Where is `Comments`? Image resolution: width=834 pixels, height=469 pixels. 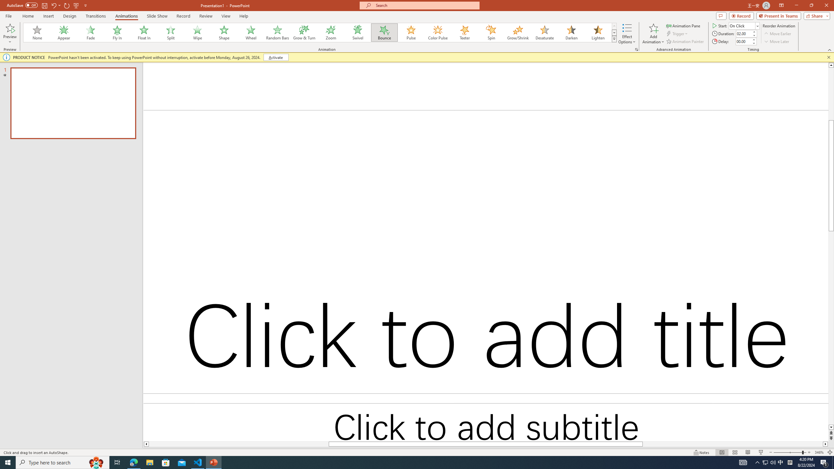
Comments is located at coordinates (721, 16).